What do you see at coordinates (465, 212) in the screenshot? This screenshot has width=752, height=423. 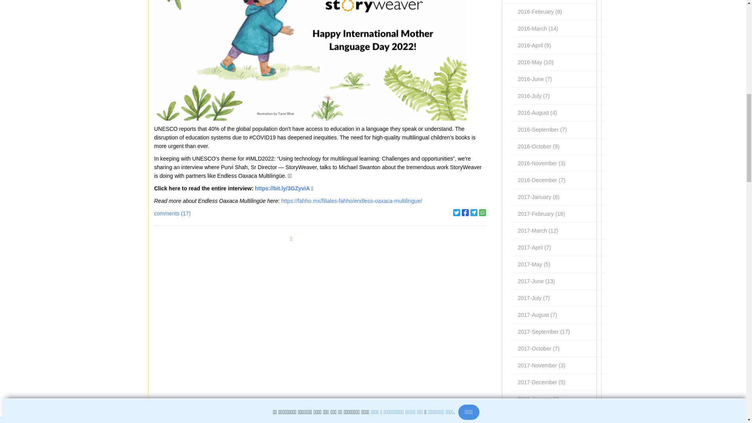 I see `Share to Facebook` at bounding box center [465, 212].